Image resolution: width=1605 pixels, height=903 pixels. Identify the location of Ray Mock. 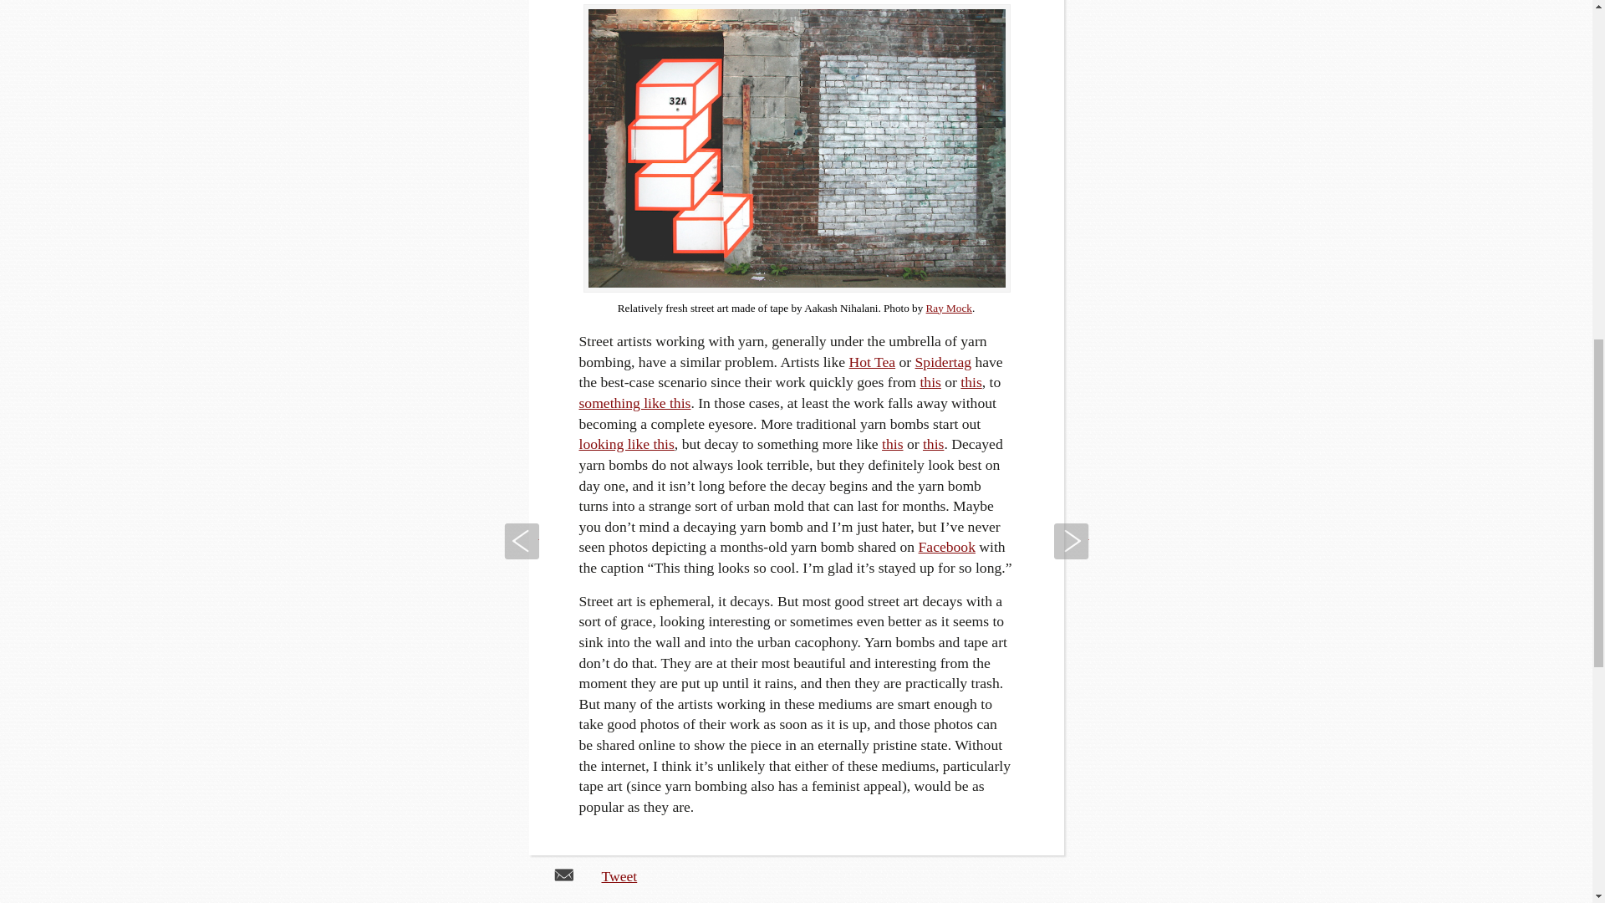
(949, 306).